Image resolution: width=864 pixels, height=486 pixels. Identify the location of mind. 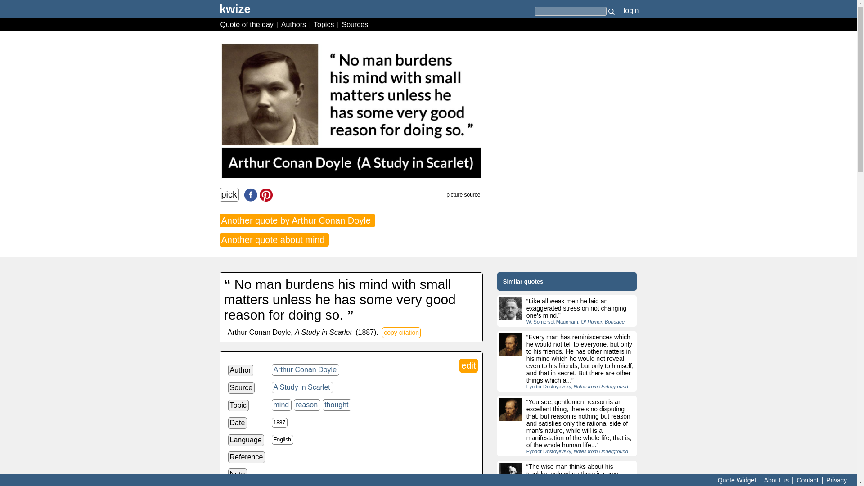
(282, 405).